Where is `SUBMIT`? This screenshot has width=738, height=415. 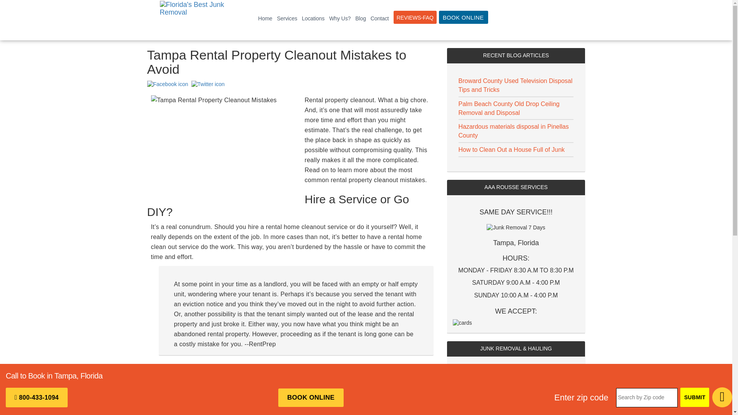 SUBMIT is located at coordinates (695, 397).